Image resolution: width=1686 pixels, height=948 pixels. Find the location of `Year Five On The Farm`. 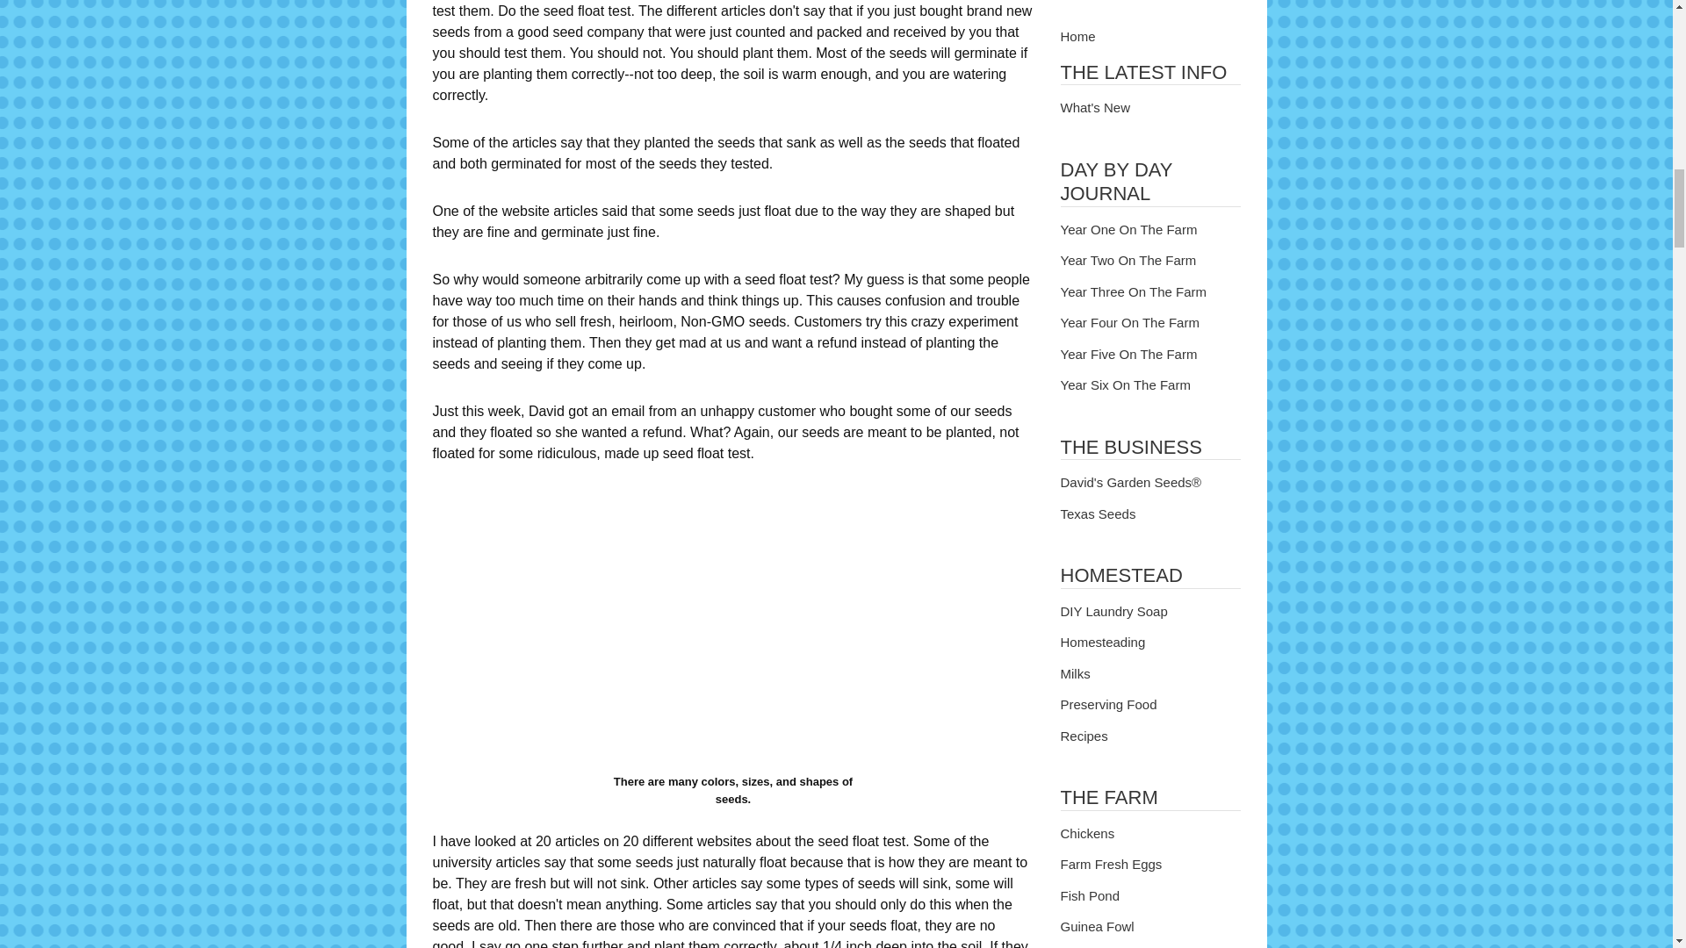

Year Five On The Farm is located at coordinates (1150, 355).